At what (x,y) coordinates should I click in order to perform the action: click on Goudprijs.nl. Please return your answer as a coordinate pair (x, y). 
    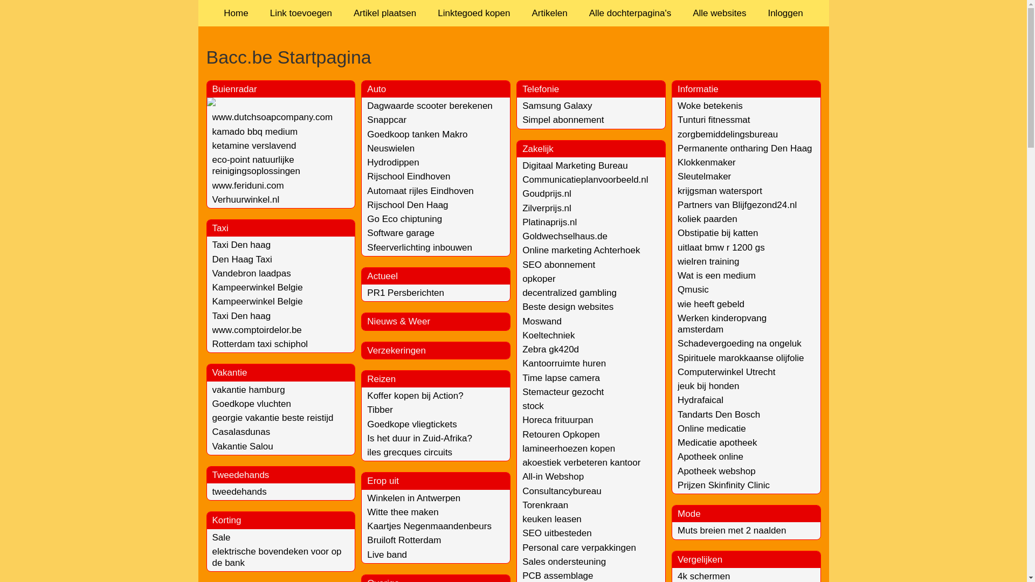
    Looking at the image, I should click on (547, 194).